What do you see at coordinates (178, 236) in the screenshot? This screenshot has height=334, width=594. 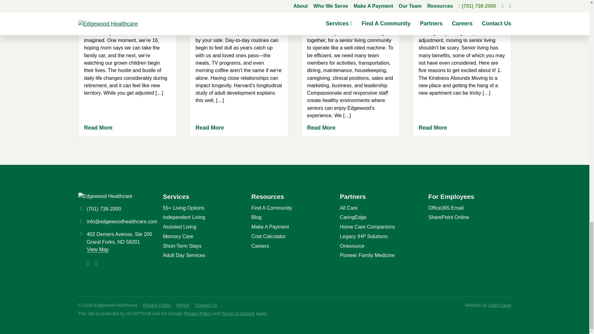 I see `Memory Care` at bounding box center [178, 236].